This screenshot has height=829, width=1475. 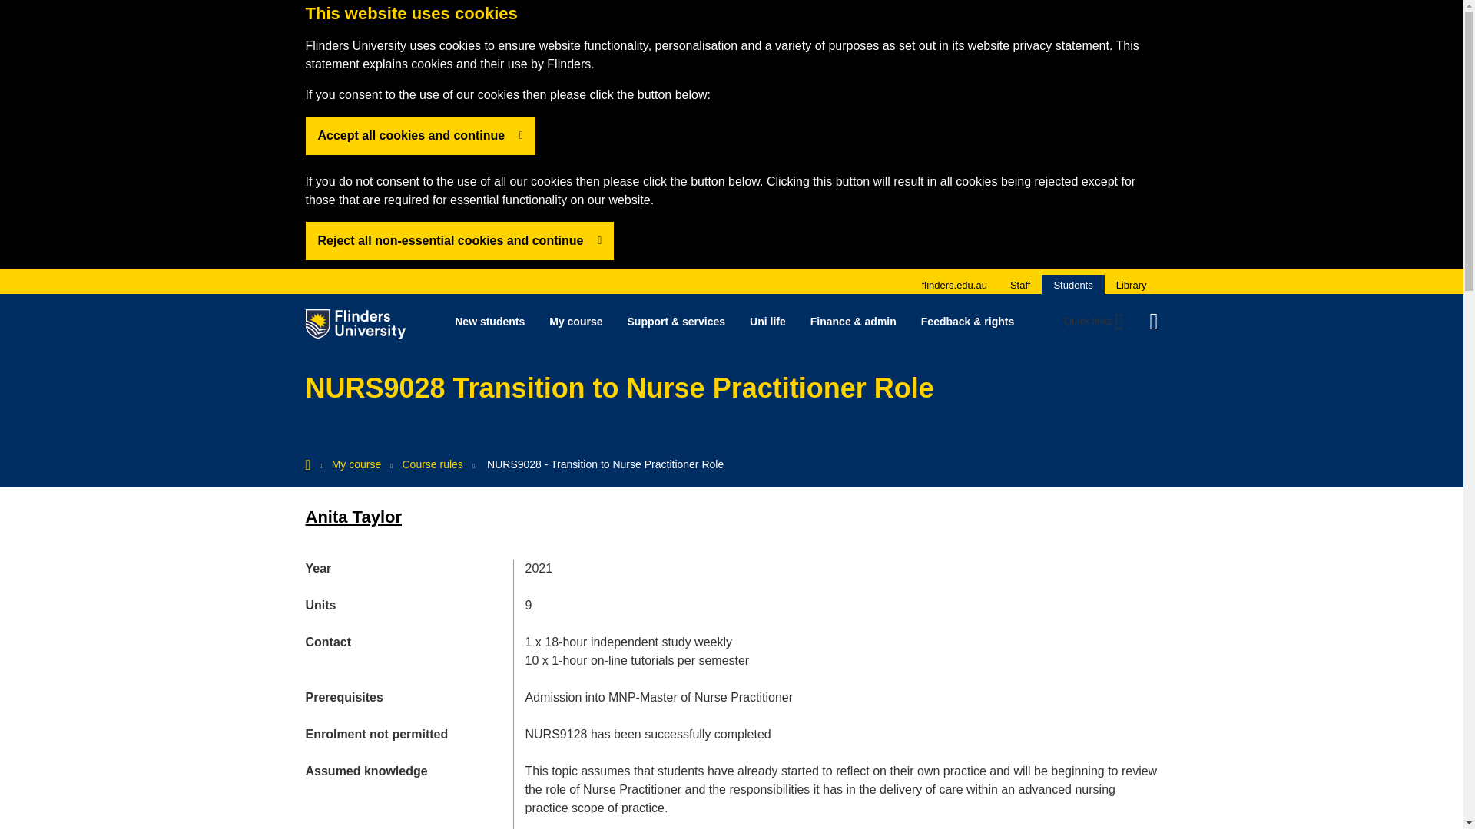 What do you see at coordinates (421, 135) in the screenshot?
I see `Accept and continue` at bounding box center [421, 135].